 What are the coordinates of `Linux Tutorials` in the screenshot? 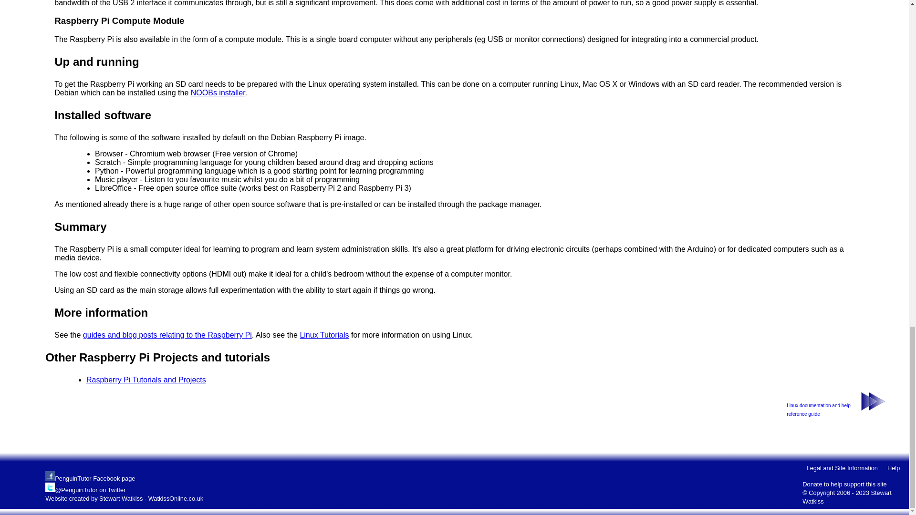 It's located at (324, 335).